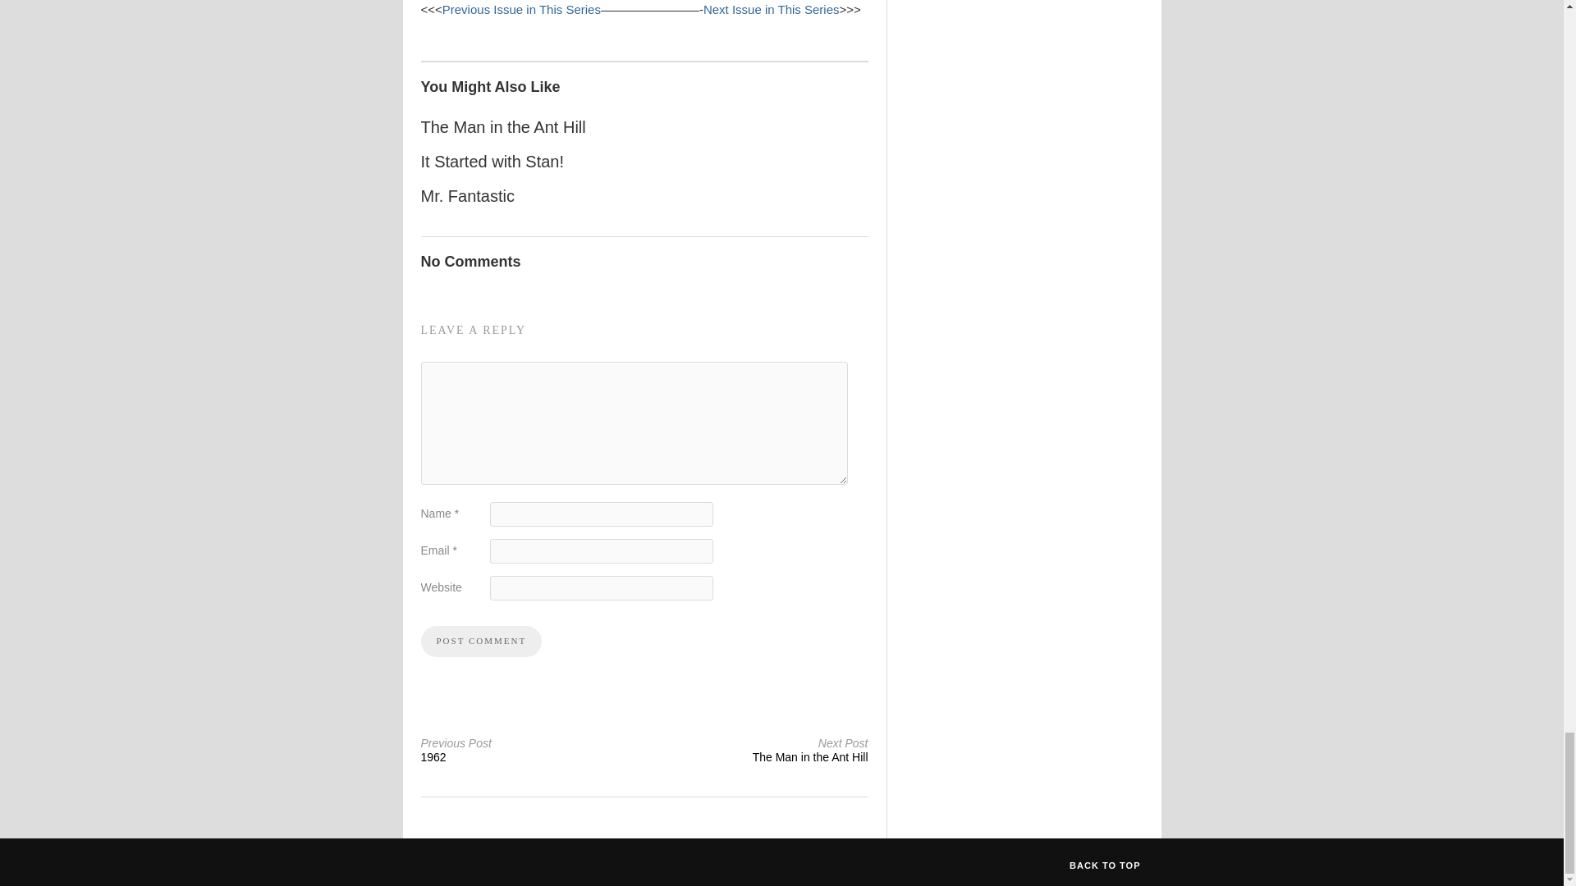  Describe the element at coordinates (492, 161) in the screenshot. I see `Post Comment` at that location.